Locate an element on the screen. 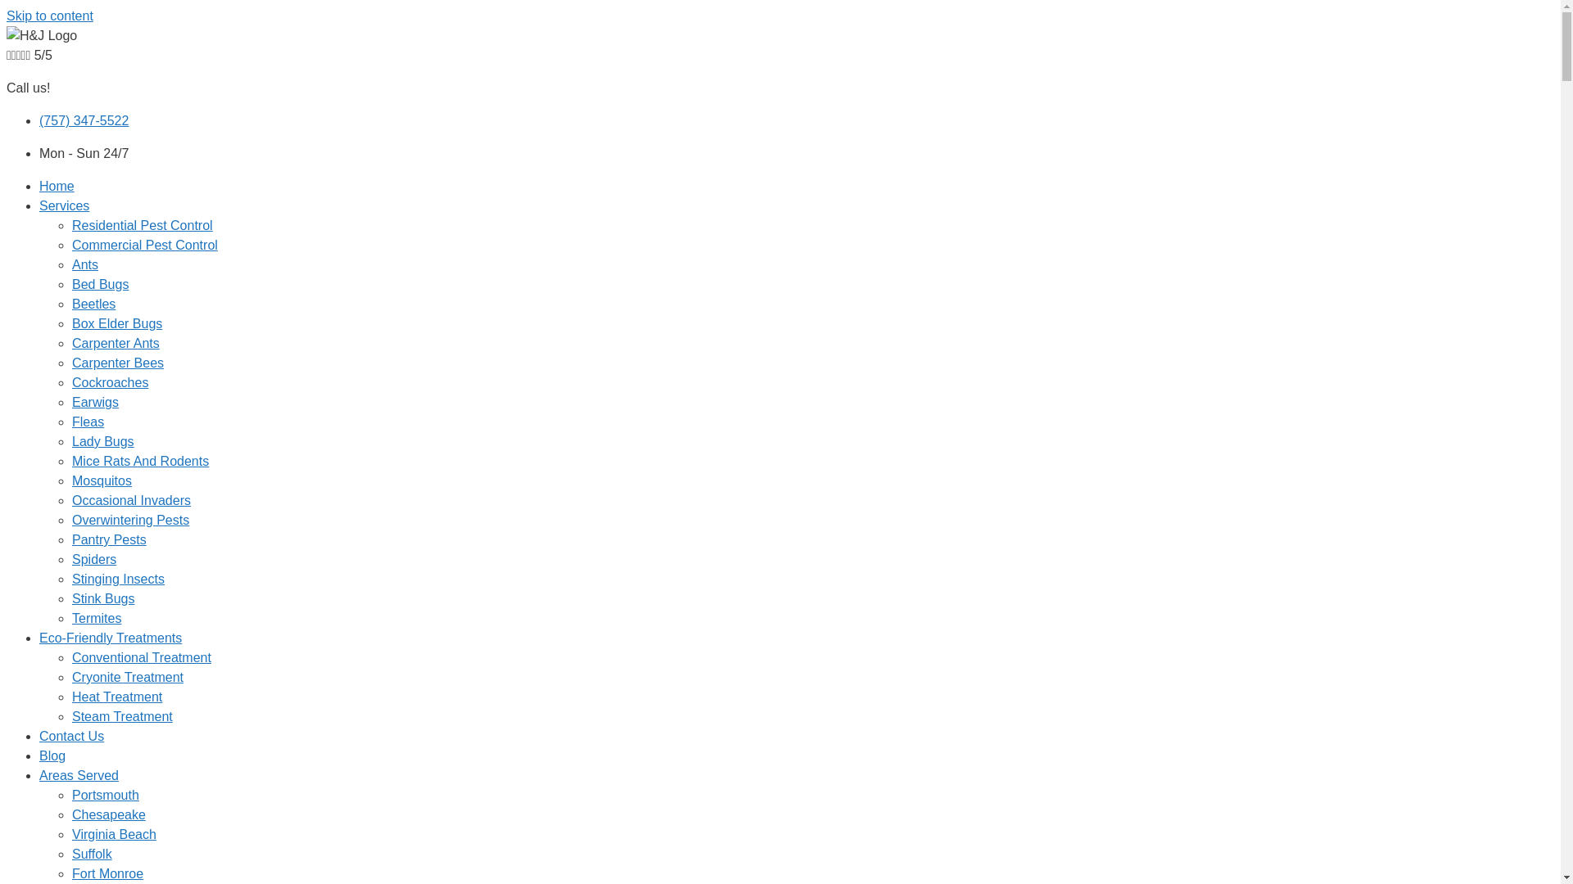 The width and height of the screenshot is (1573, 884). Stink Bugs is located at coordinates (103, 599).